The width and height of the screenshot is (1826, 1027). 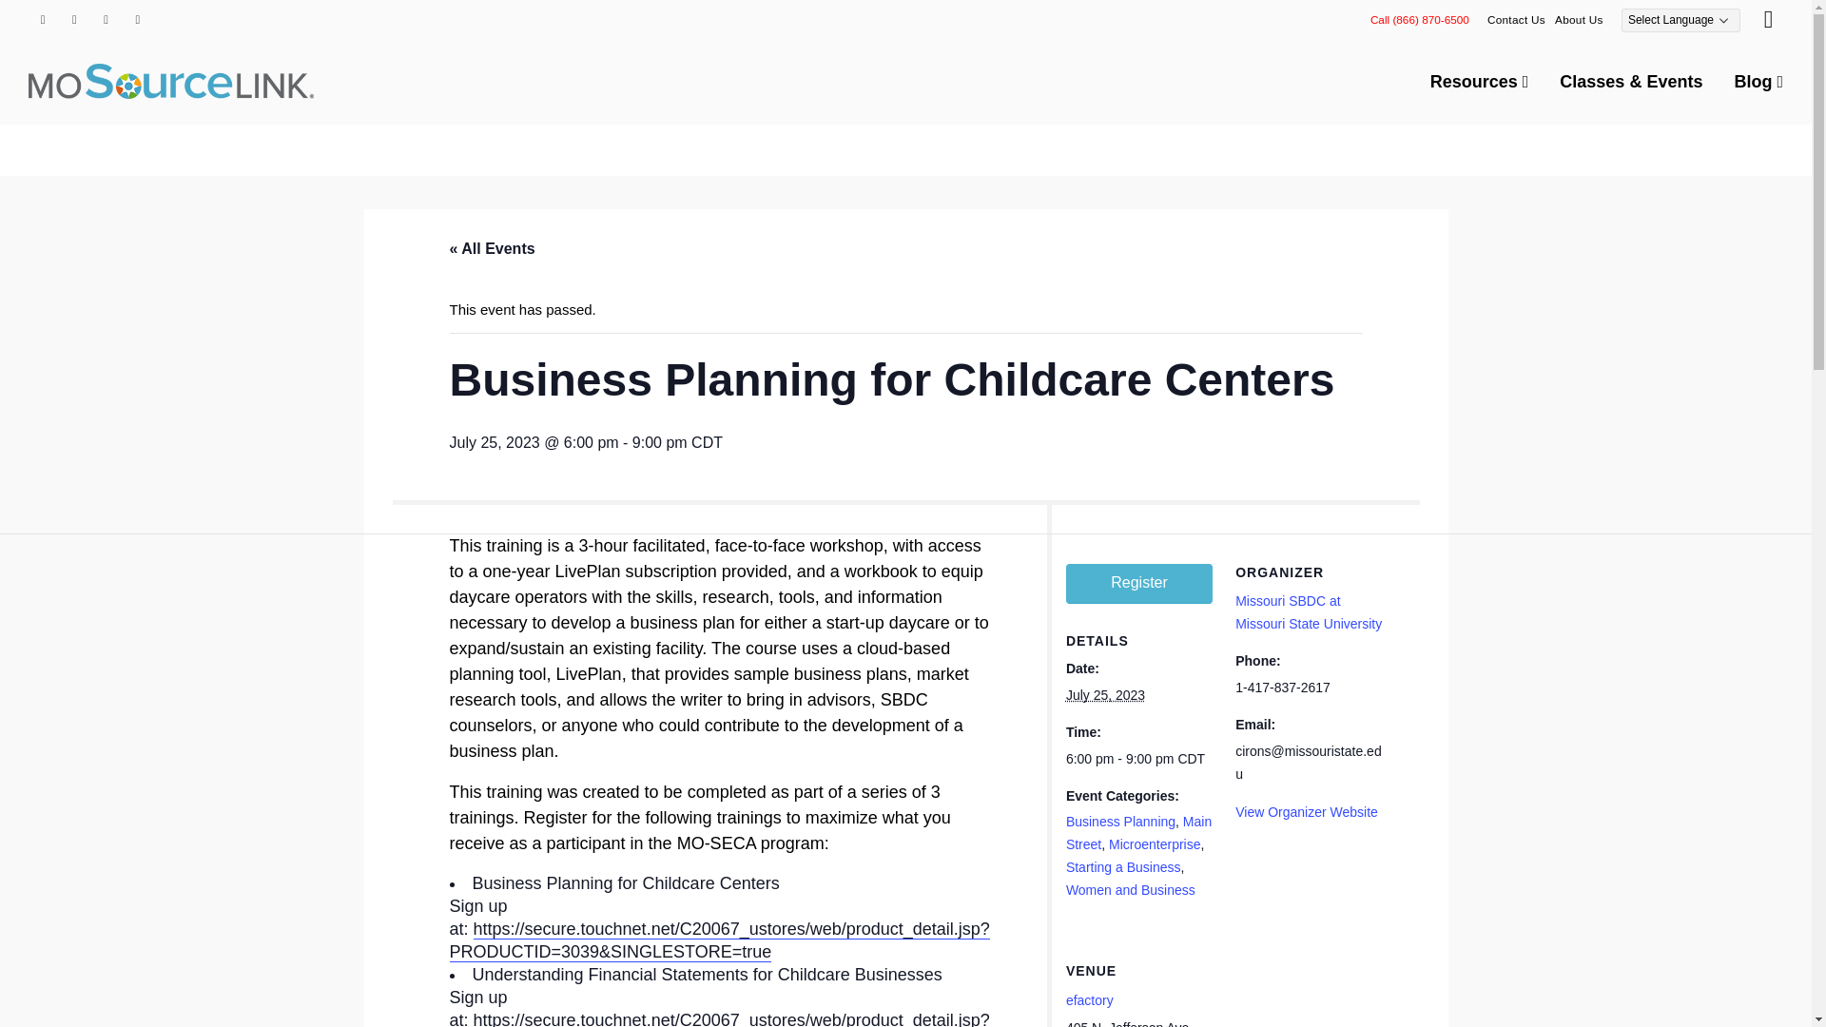 What do you see at coordinates (107, 19) in the screenshot?
I see `RSS` at bounding box center [107, 19].